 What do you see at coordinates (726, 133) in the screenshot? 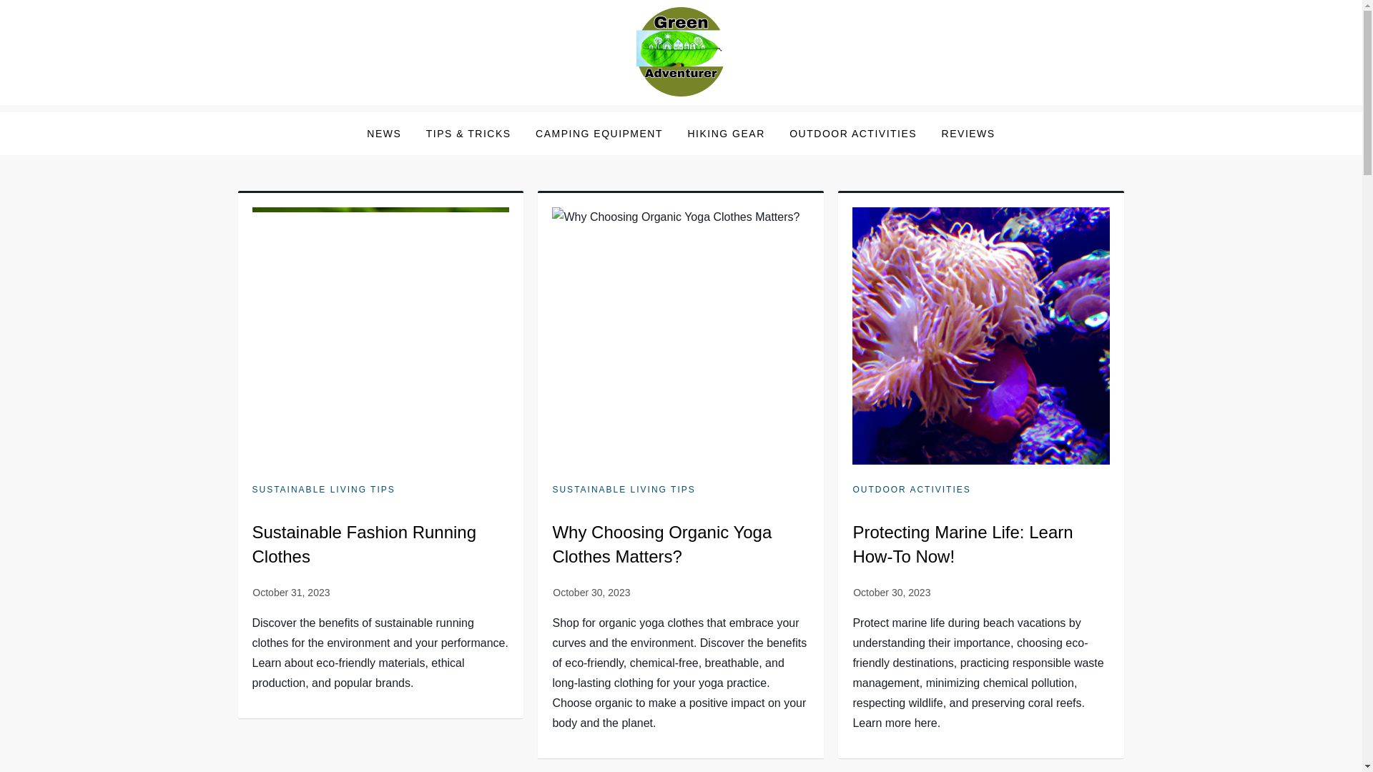
I see `HIKING GEAR` at bounding box center [726, 133].